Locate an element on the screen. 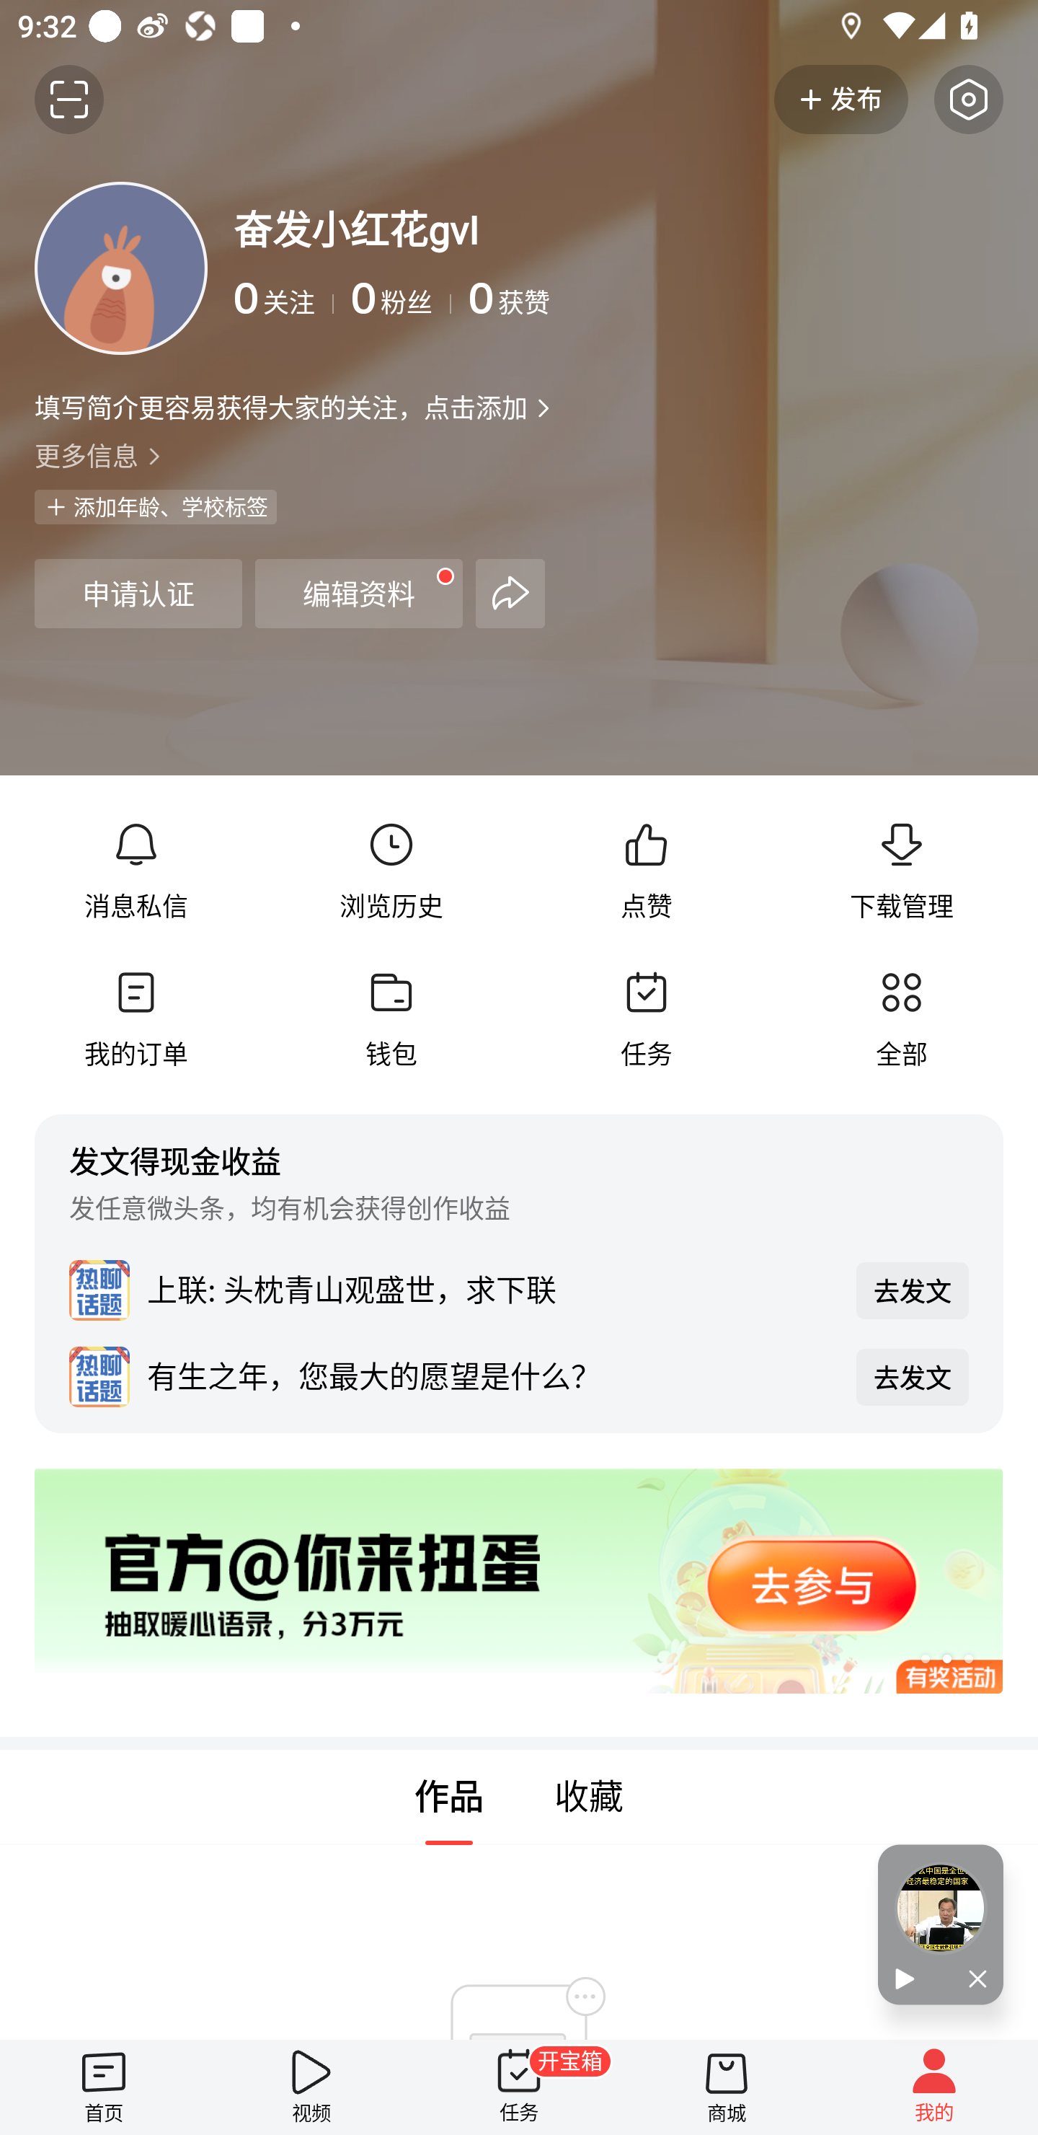 The height and width of the screenshot is (2135, 1038). 任务 is located at coordinates (646, 1019).